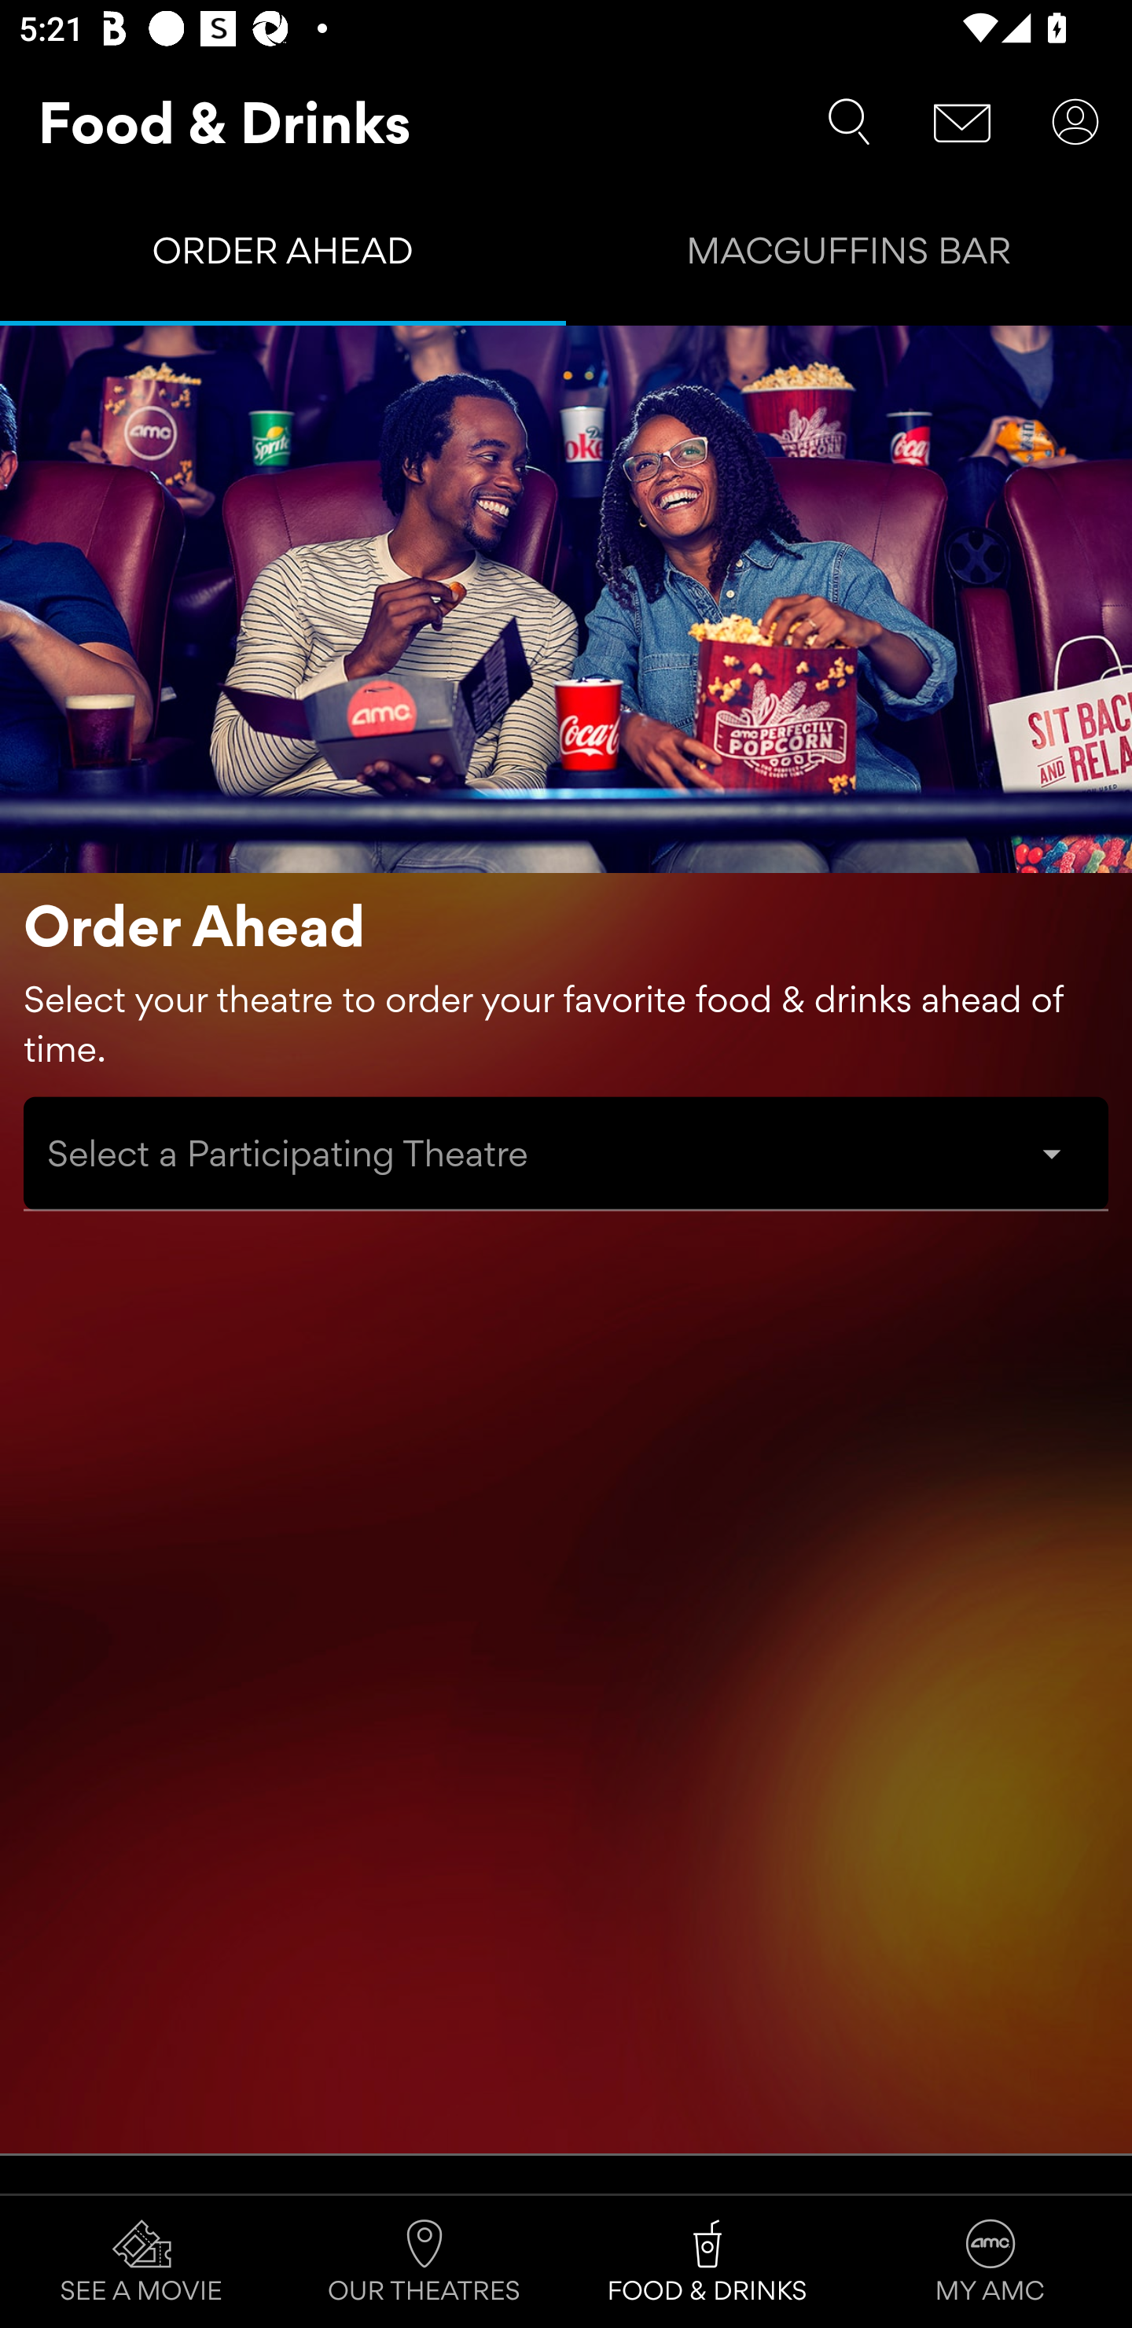 This screenshot has width=1132, height=2328. What do you see at coordinates (707, 2262) in the screenshot?
I see `FOOD & DRINKS
Tab 3 of 4` at bounding box center [707, 2262].